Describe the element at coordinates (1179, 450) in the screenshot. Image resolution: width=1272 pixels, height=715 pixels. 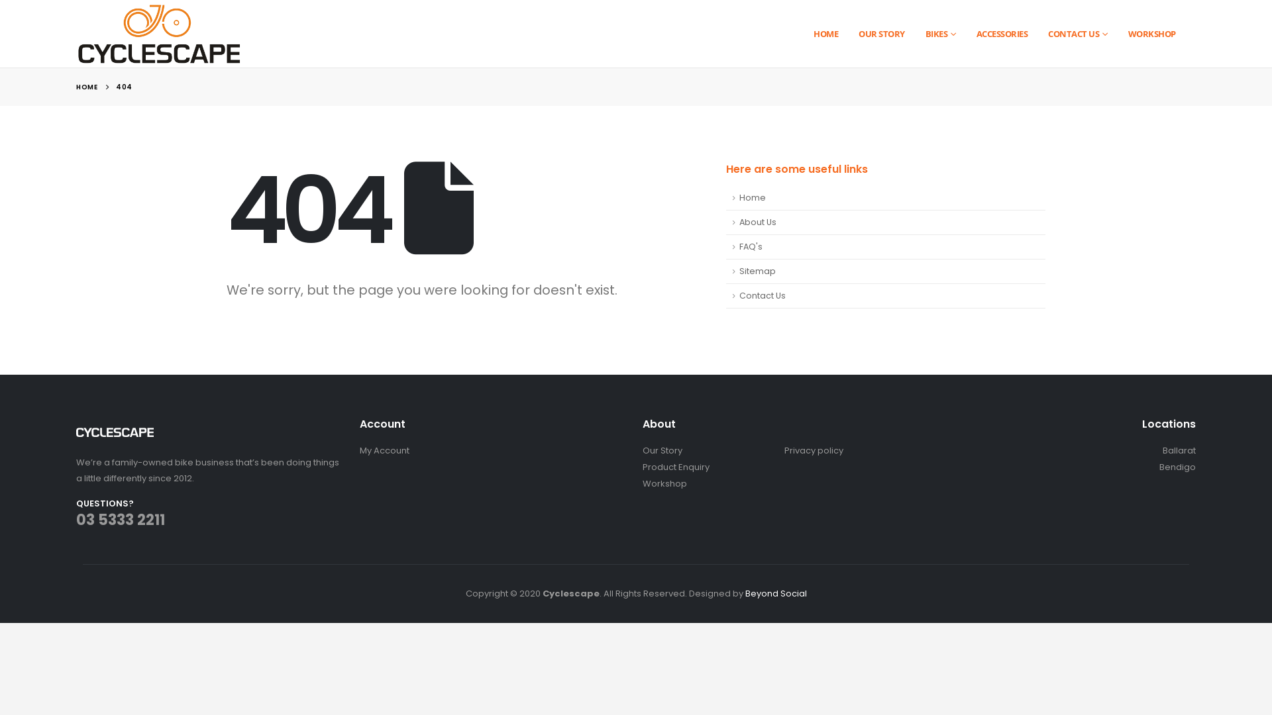
I see `Ballarat` at that location.